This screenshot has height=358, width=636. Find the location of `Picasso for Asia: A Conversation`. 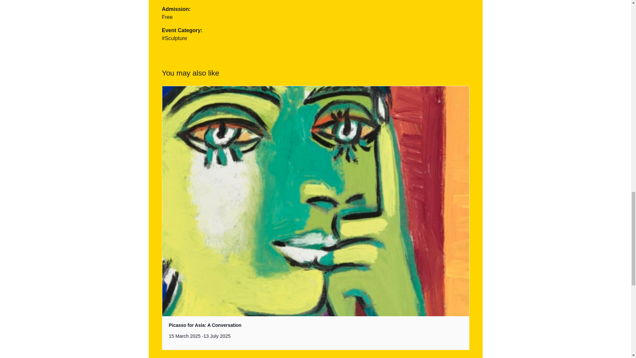

Picasso for Asia: A Conversation is located at coordinates (205, 325).